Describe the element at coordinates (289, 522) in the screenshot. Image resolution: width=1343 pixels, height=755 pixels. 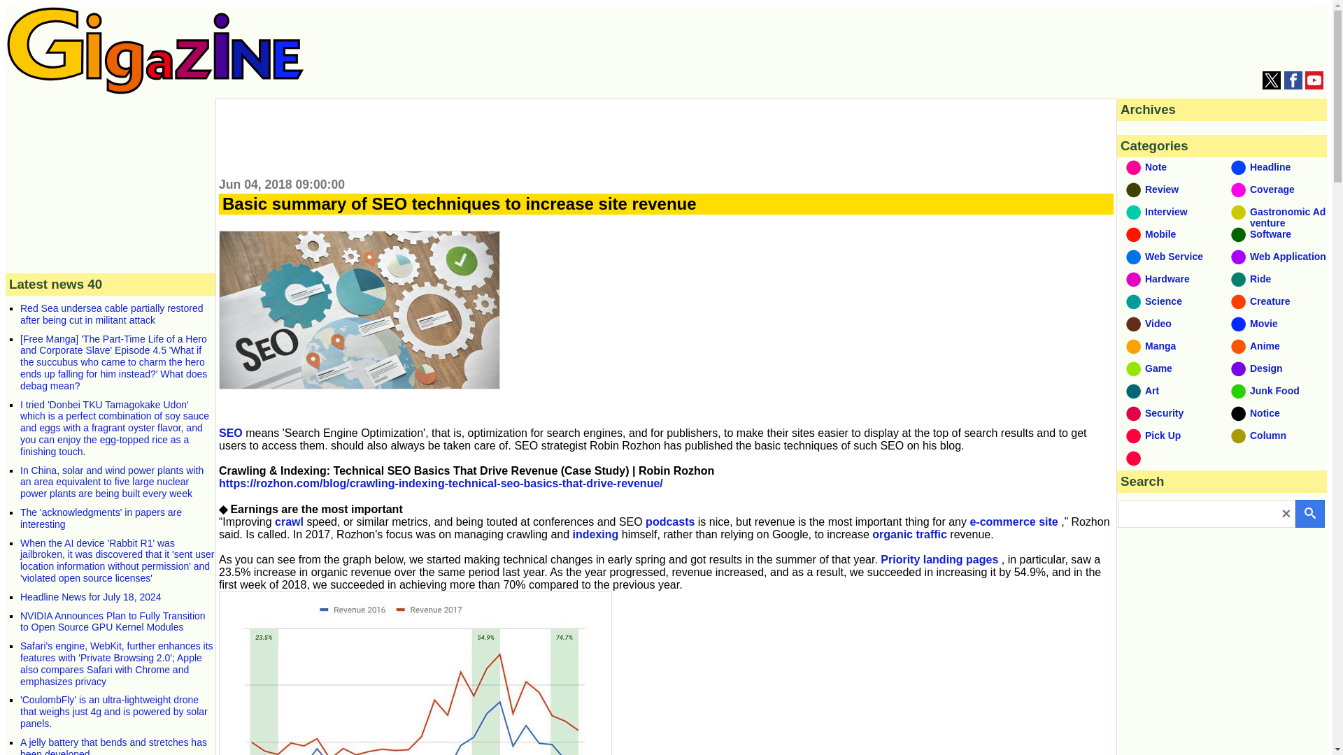
I see `crawl` at that location.